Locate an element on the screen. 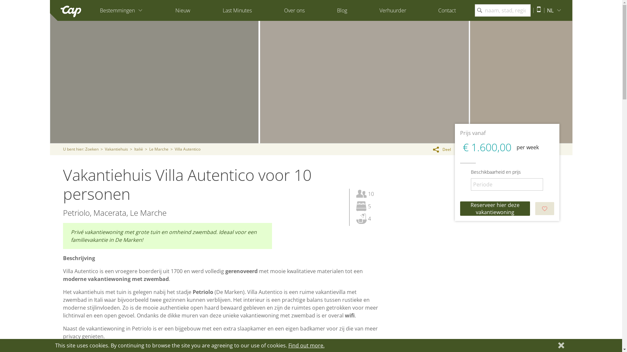 Image resolution: width=627 pixels, height=352 pixels. Villa Autentico is located at coordinates (187, 149).